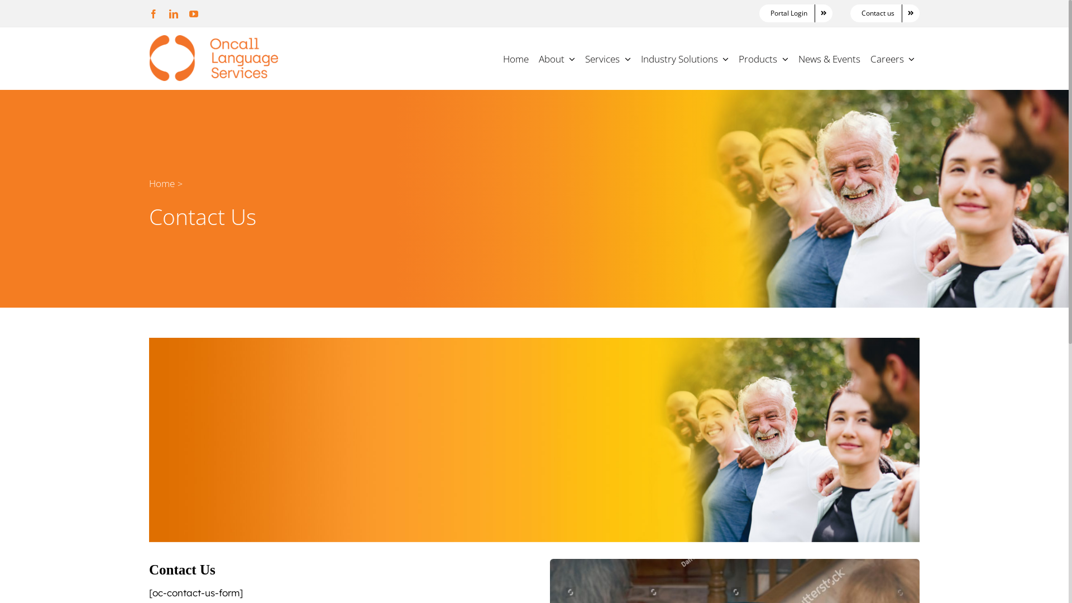  I want to click on Industry Solutions, so click(685, 58).